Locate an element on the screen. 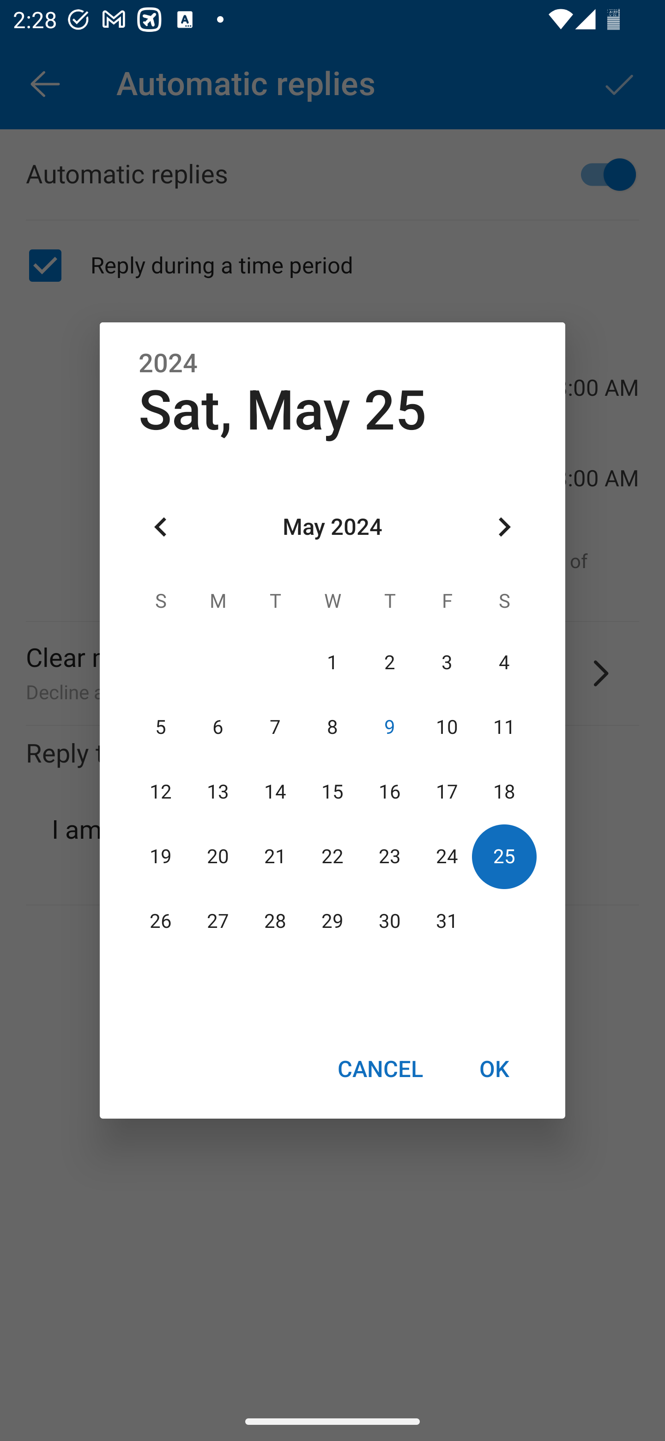  Next month is located at coordinates (504, 527).